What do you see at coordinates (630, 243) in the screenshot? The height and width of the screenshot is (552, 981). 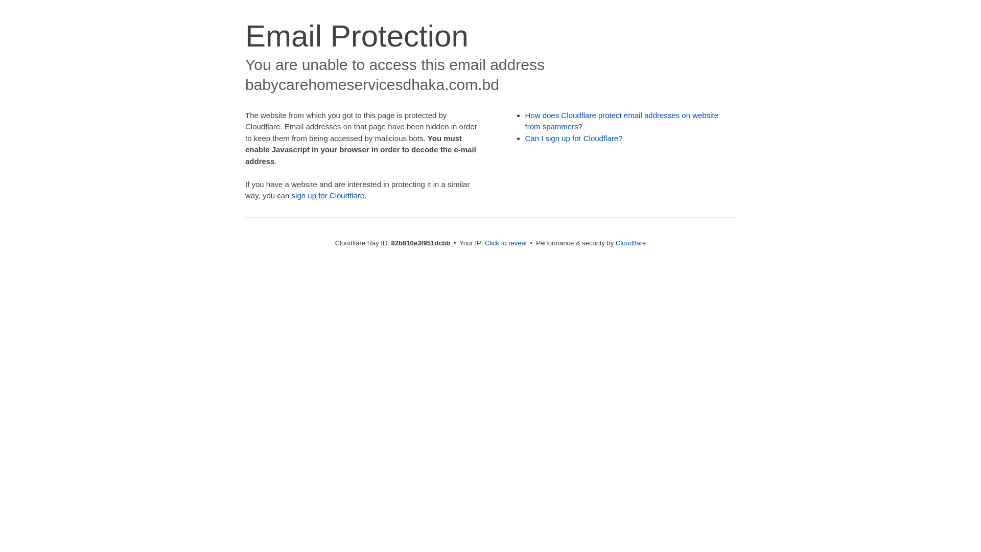 I see `Cloudflare` at bounding box center [630, 243].